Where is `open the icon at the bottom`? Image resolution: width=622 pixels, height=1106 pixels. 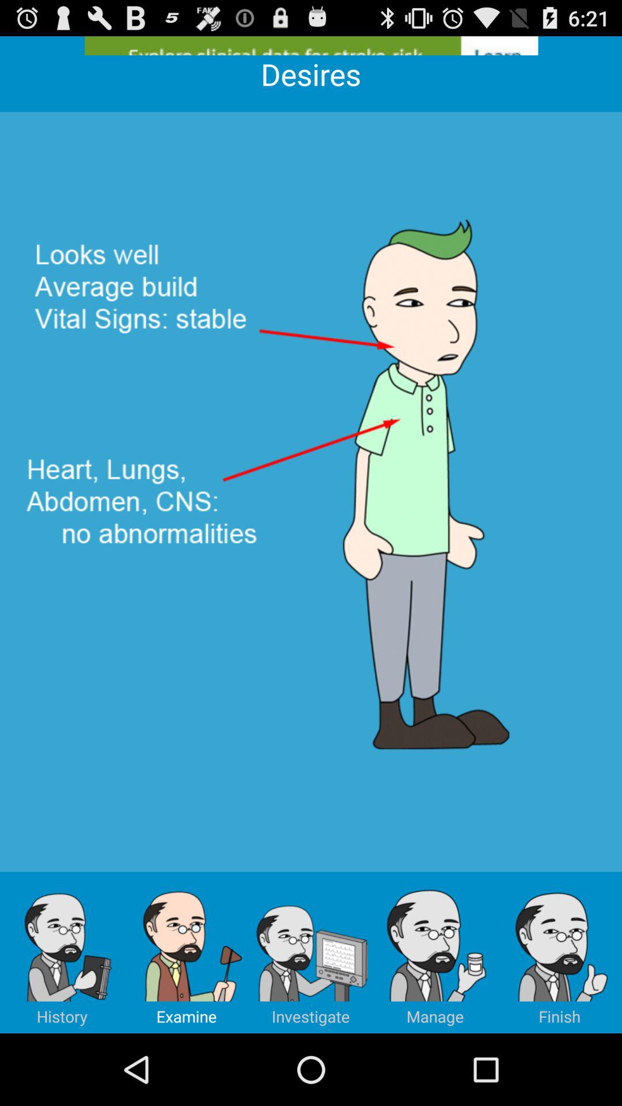
open the icon at the bottom is located at coordinates (311, 952).